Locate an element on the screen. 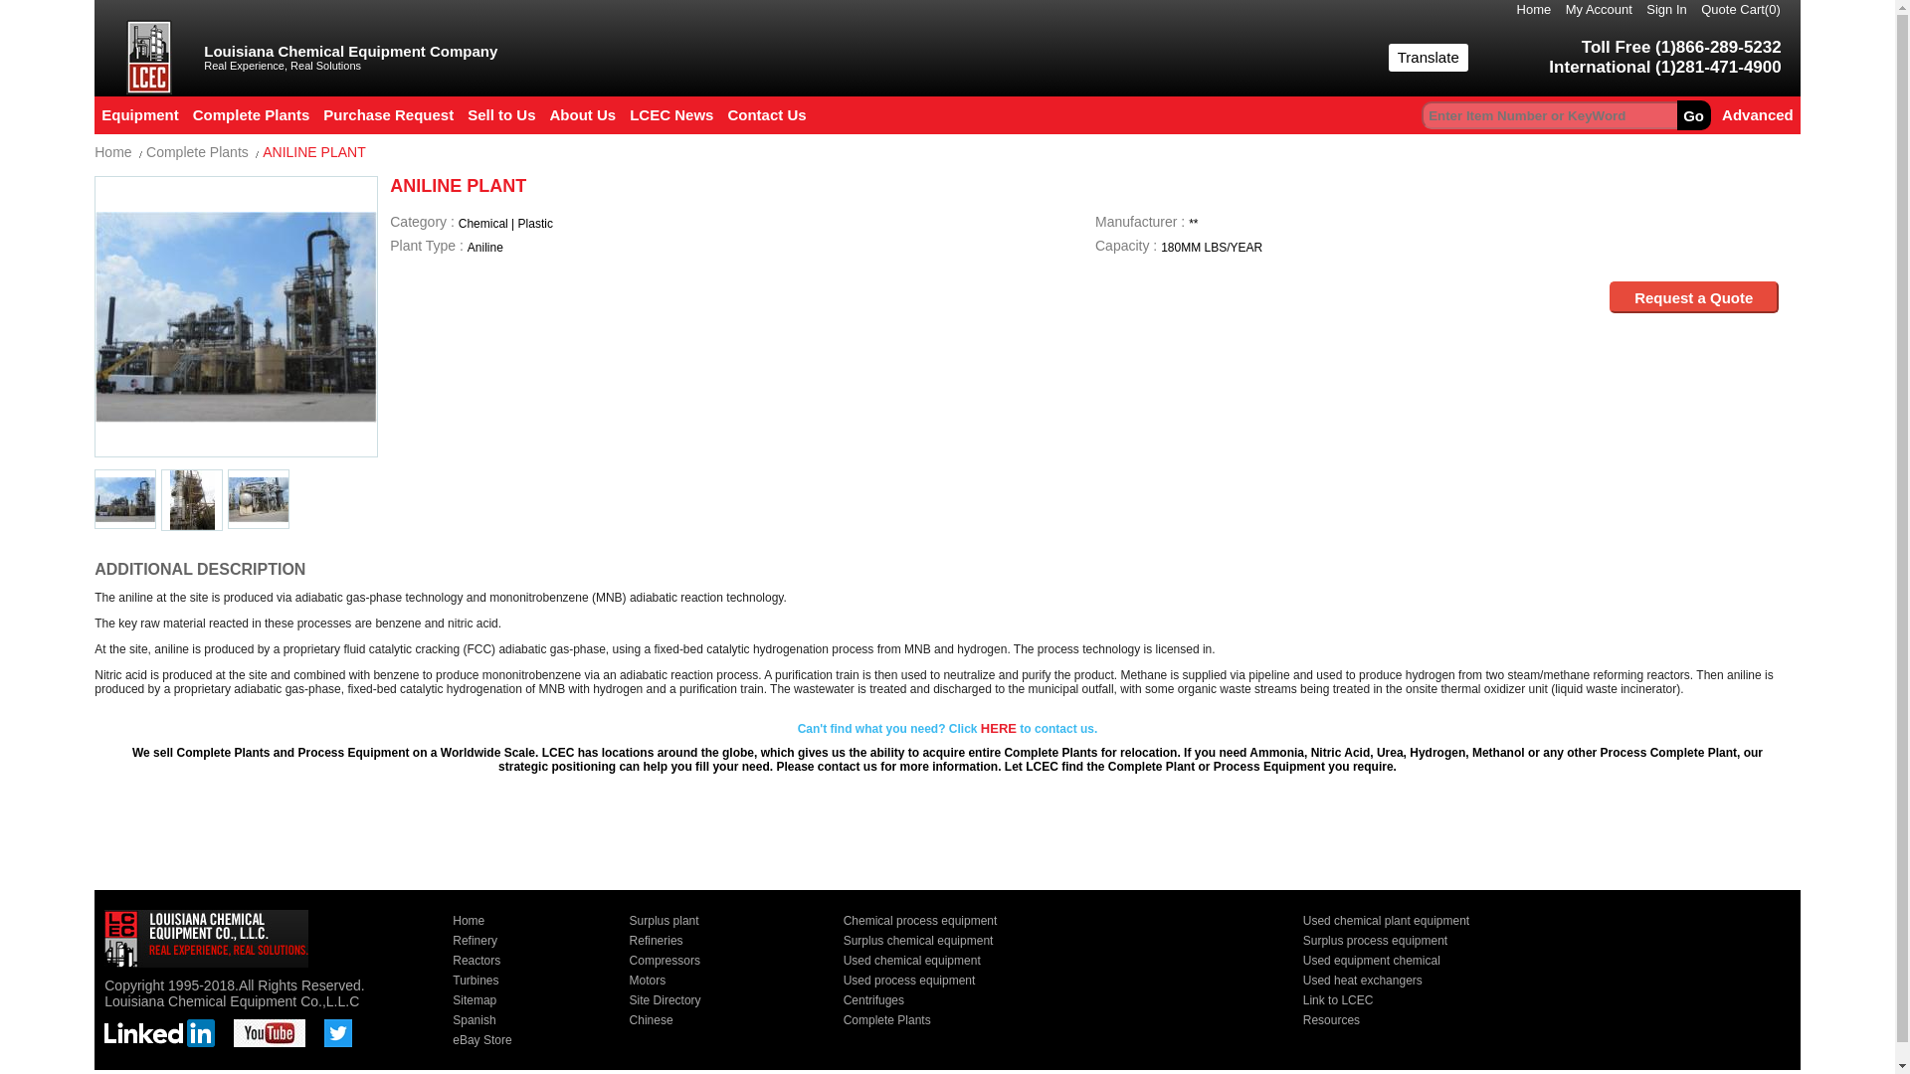 Image resolution: width=1910 pixels, height=1074 pixels. LCEC News is located at coordinates (670, 114).